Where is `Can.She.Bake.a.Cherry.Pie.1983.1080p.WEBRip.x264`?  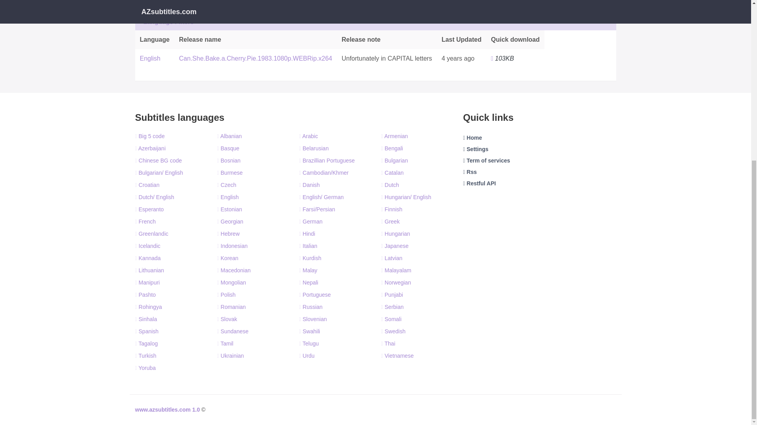
Can.She.Bake.a.Cherry.Pie.1983.1080p.WEBRip.x264 is located at coordinates (255, 58).